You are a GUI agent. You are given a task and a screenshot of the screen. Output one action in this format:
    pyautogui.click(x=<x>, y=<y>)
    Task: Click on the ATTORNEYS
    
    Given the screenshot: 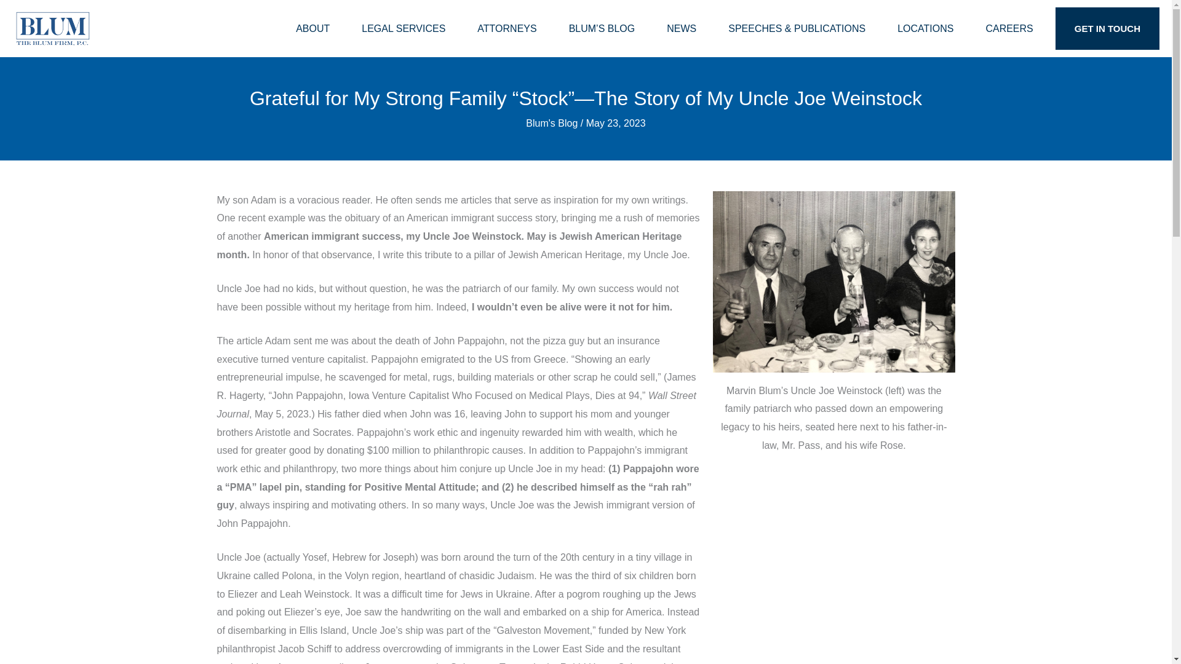 What is the action you would take?
    pyautogui.click(x=507, y=28)
    